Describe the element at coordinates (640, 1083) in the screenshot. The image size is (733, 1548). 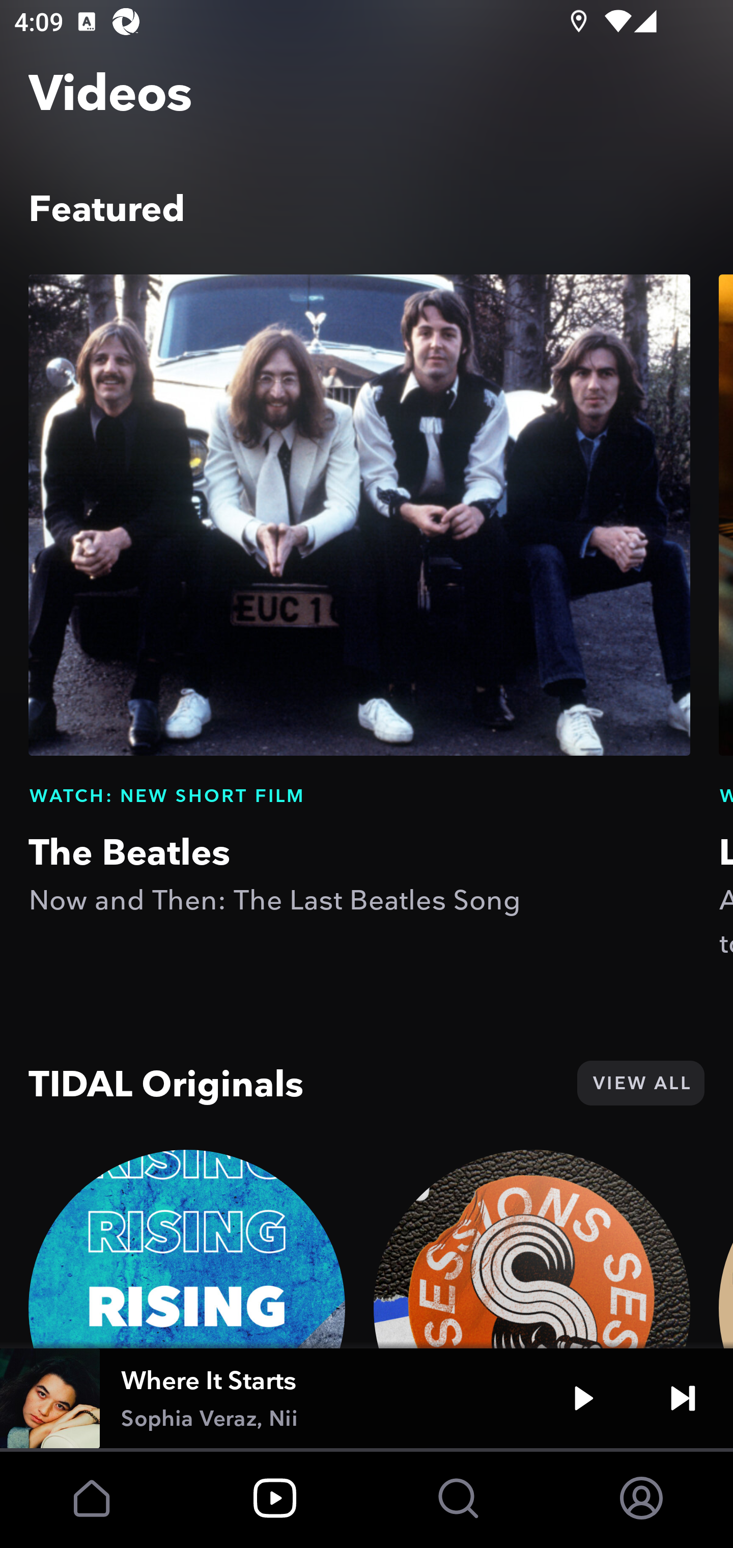
I see `VIEW ALL` at that location.